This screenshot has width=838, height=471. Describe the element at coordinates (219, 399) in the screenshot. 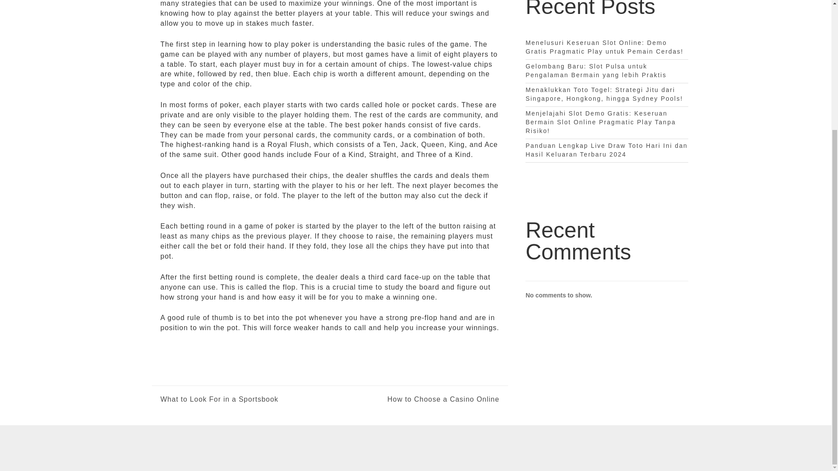

I see `What to Look For in a Sportsbook` at that location.